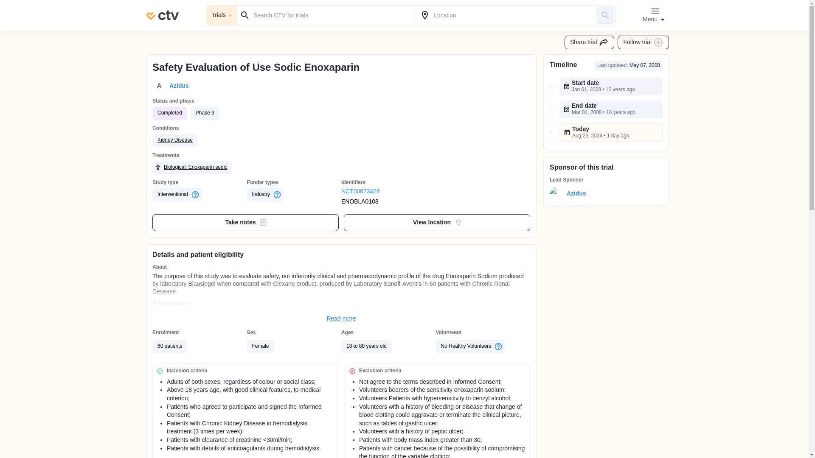  What do you see at coordinates (389, 192) in the screenshot?
I see `NCT00673426` at bounding box center [389, 192].